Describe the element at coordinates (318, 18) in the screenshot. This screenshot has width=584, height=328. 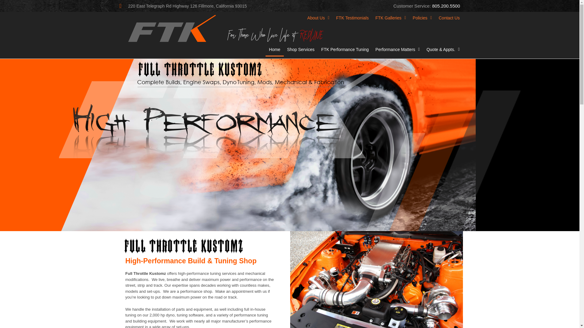
I see `About Us` at that location.